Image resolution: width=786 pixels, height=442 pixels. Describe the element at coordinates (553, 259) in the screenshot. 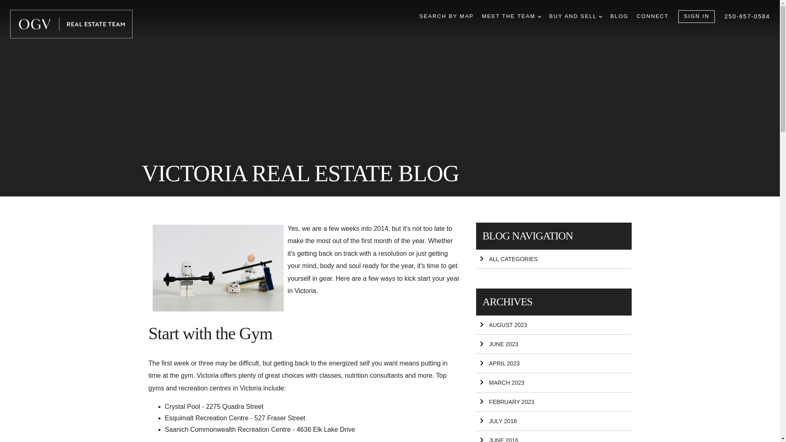

I see `ALL CATEGORIES` at that location.